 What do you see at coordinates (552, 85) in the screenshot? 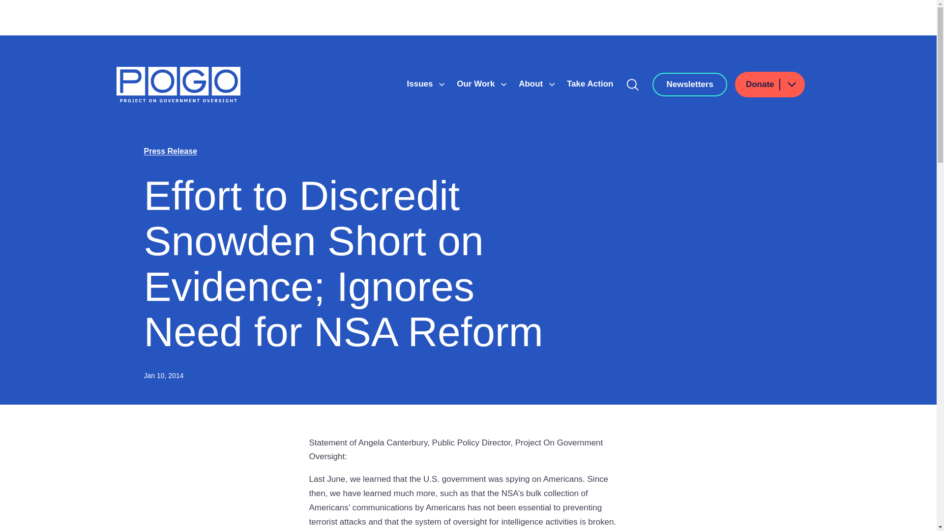
I see `Show submenu for About` at bounding box center [552, 85].